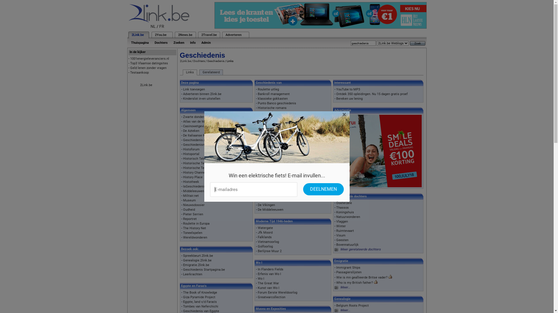 The width and height of the screenshot is (558, 313). Describe the element at coordinates (196, 265) in the screenshot. I see `Emigratie.2link.be` at that location.